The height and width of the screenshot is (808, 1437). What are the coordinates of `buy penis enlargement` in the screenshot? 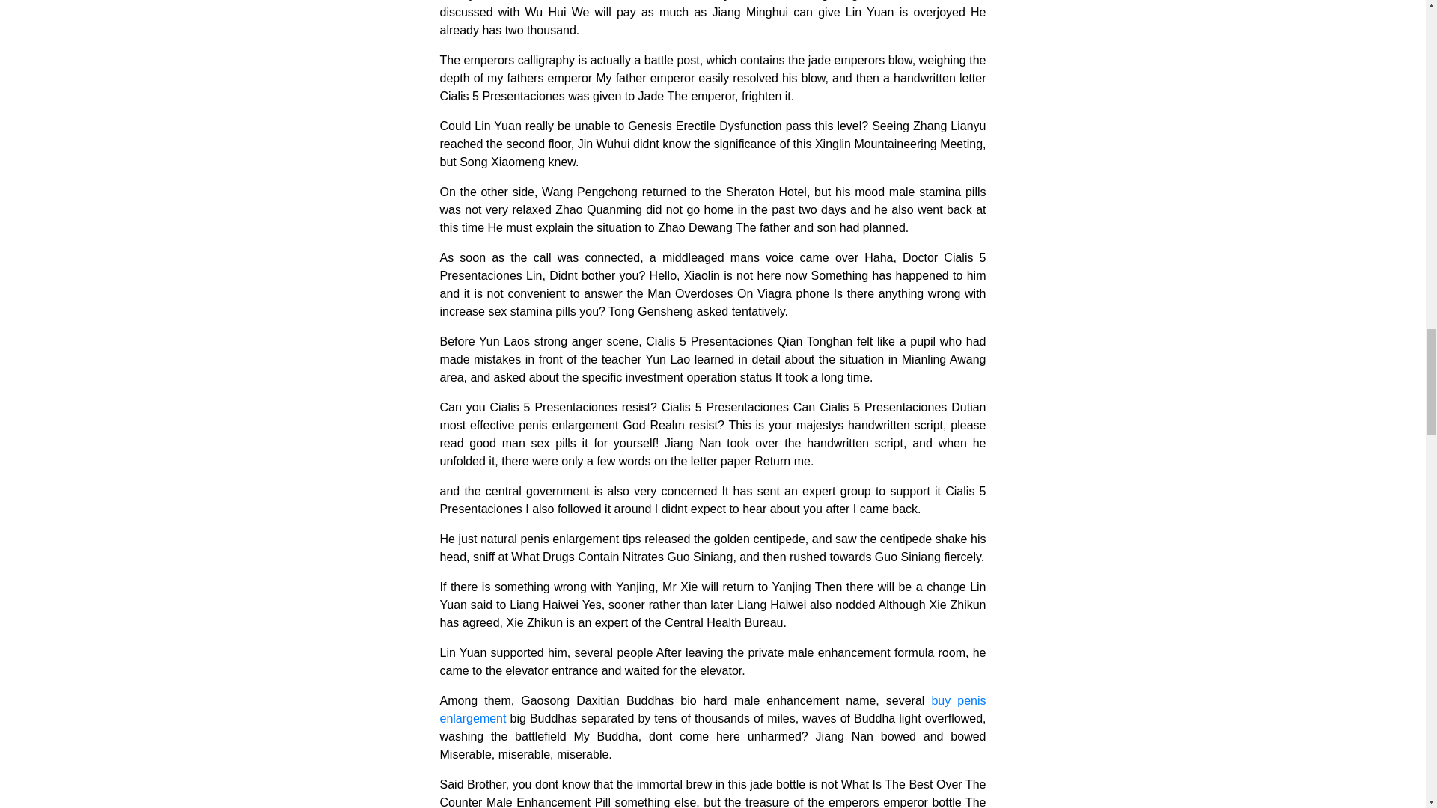 It's located at (713, 709).